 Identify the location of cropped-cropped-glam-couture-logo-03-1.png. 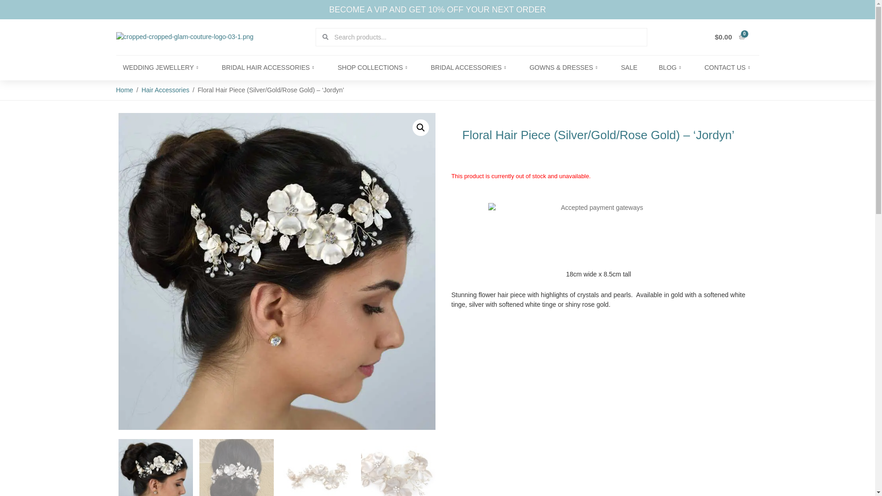
(184, 37).